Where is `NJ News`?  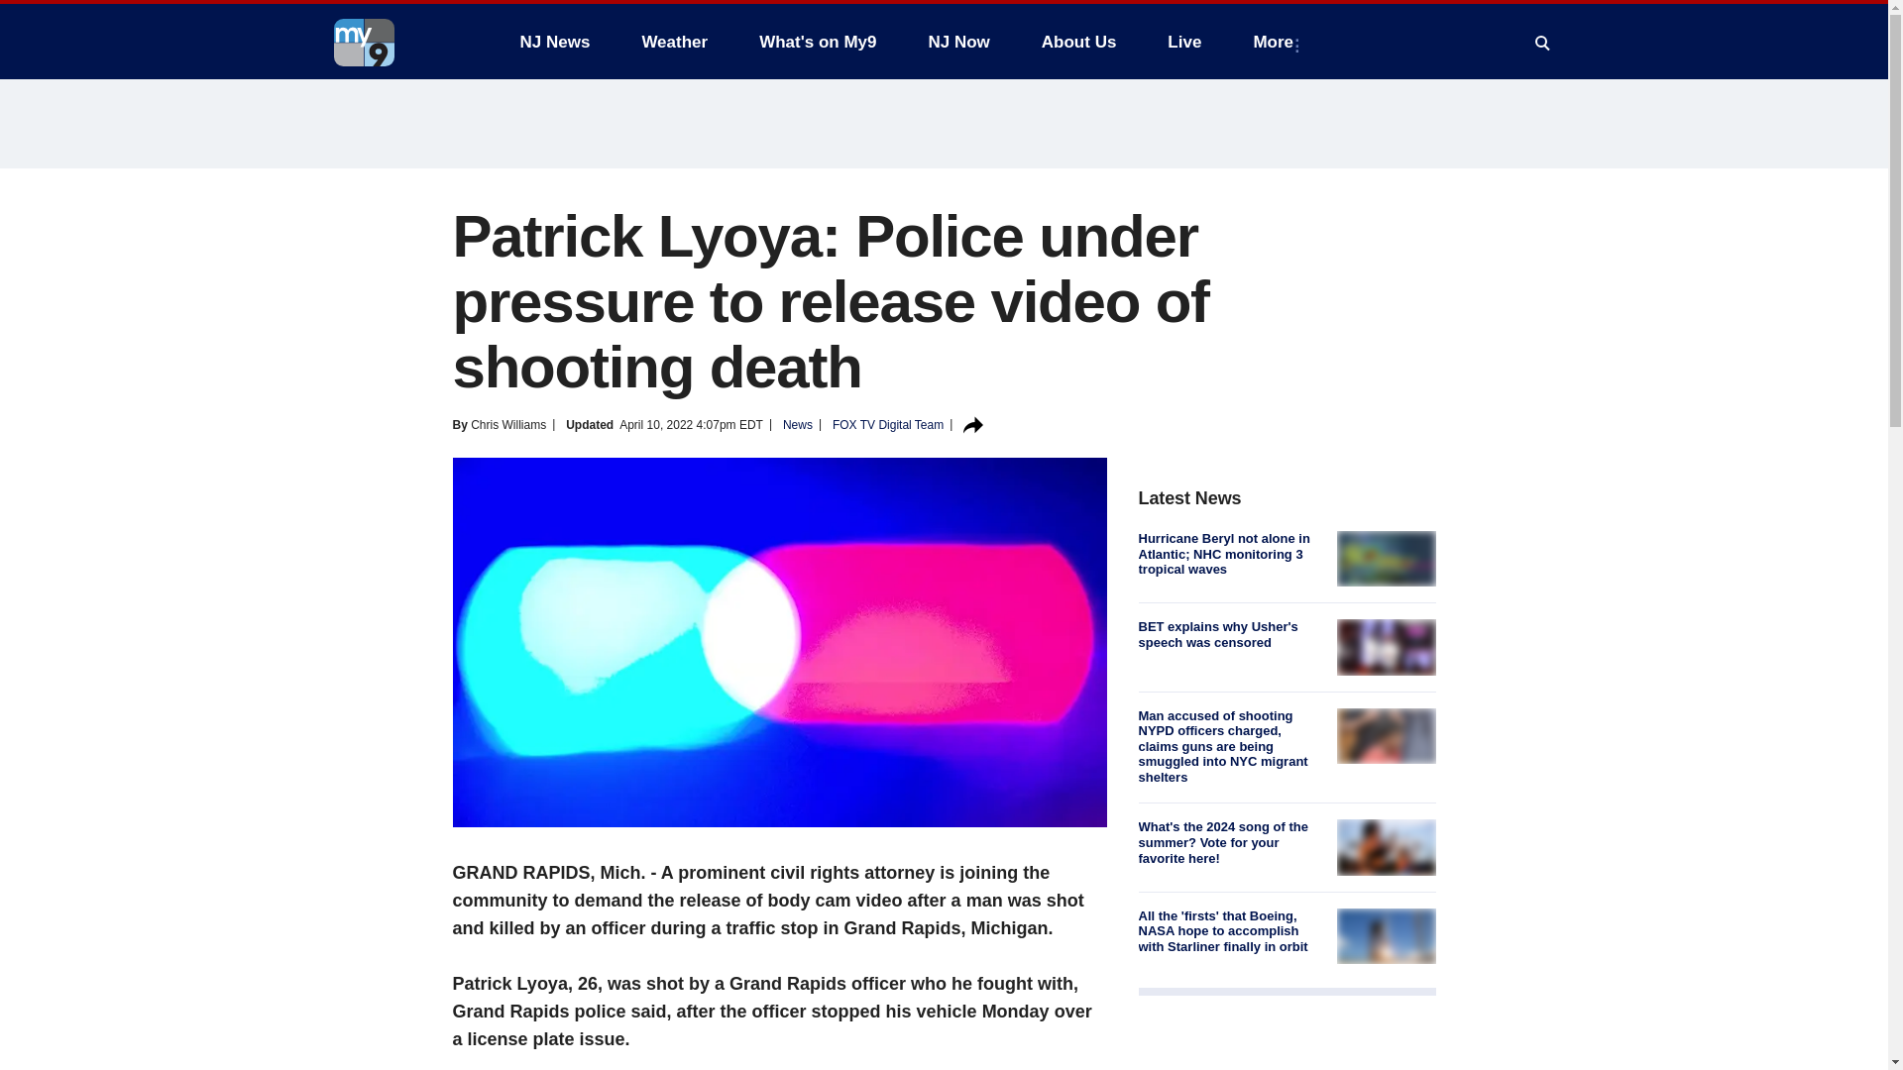
NJ News is located at coordinates (554, 42).